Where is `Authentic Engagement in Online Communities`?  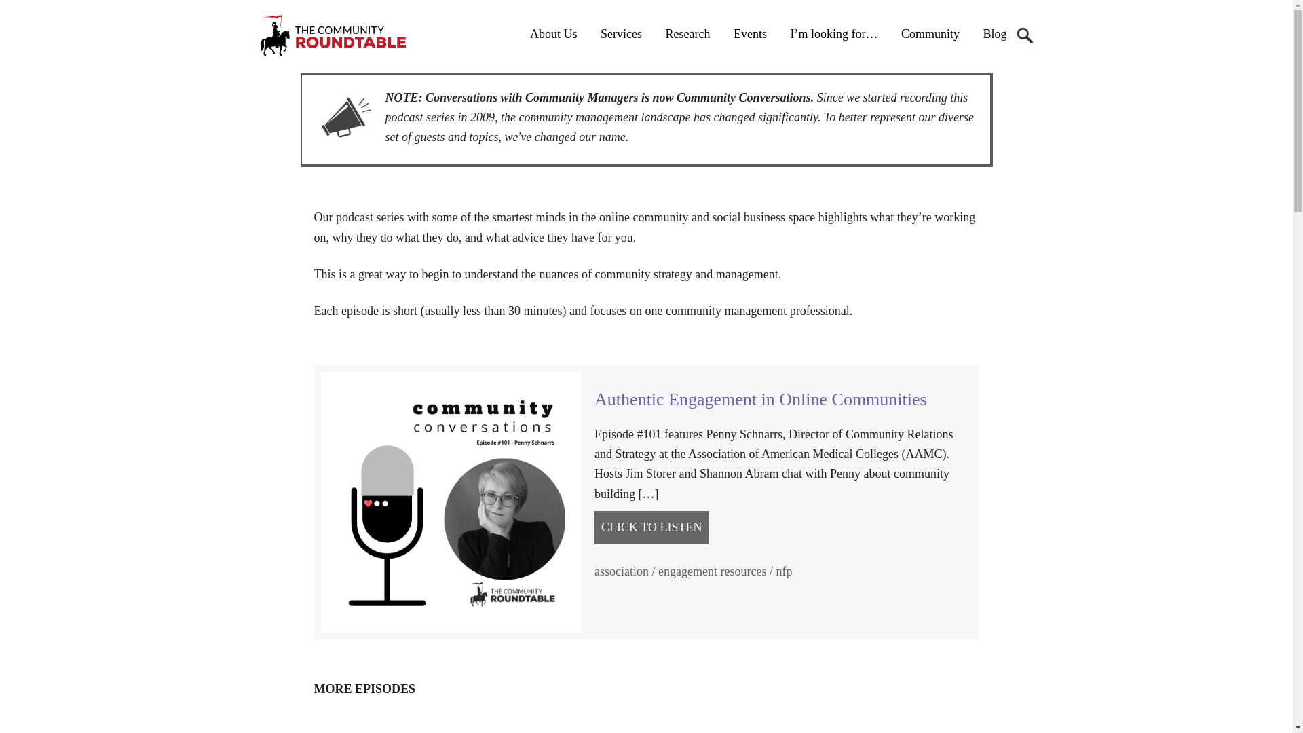 Authentic Engagement in Online Communities is located at coordinates (760, 399).